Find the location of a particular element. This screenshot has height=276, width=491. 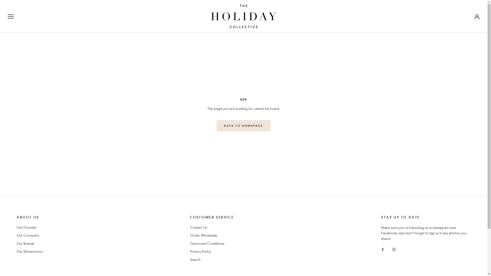

Our Company is located at coordinates (30, 236).